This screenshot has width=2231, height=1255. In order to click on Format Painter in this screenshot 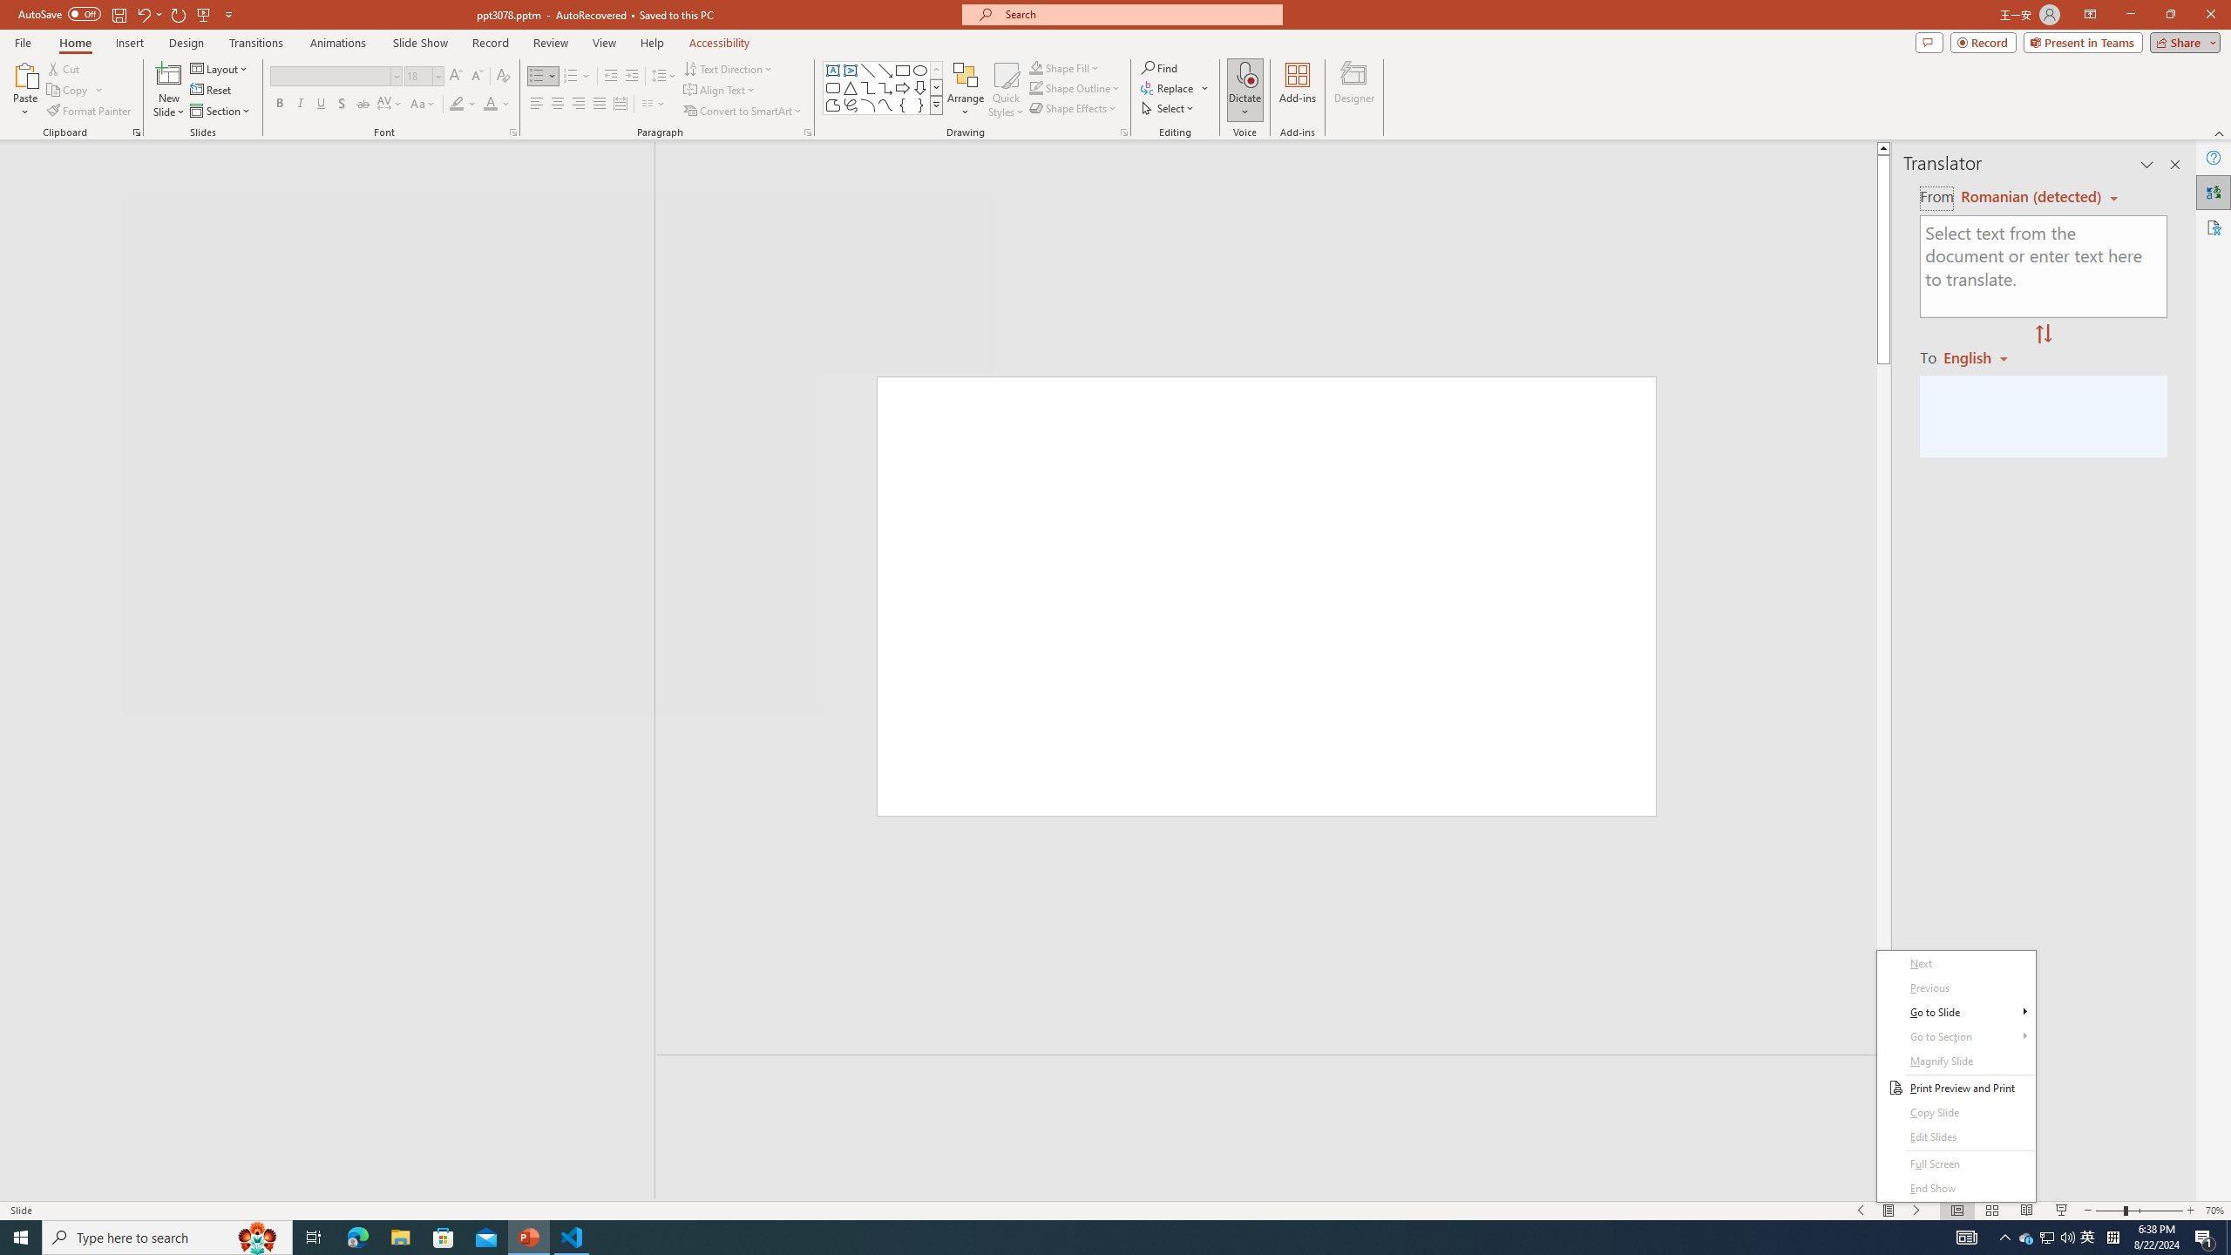, I will do `click(91, 112)`.